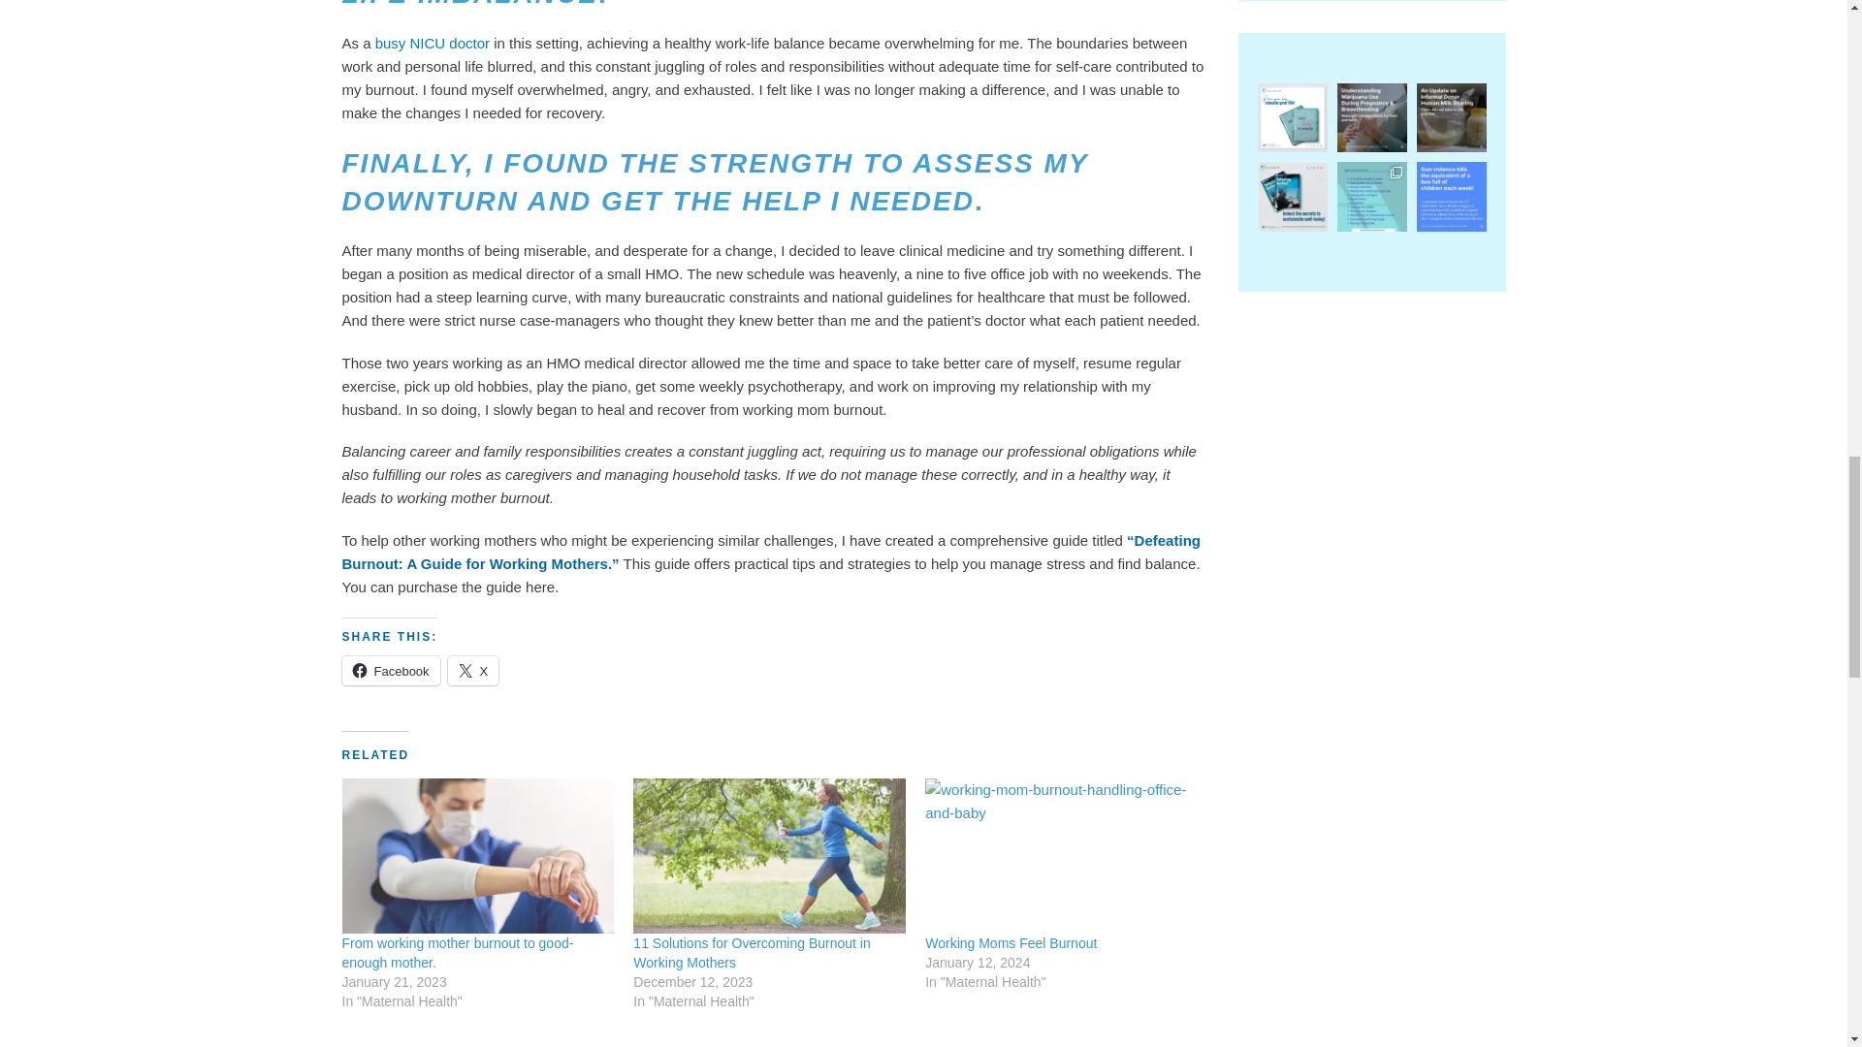 The width and height of the screenshot is (1862, 1047). I want to click on From working mother burnout to good-enough mother., so click(457, 953).